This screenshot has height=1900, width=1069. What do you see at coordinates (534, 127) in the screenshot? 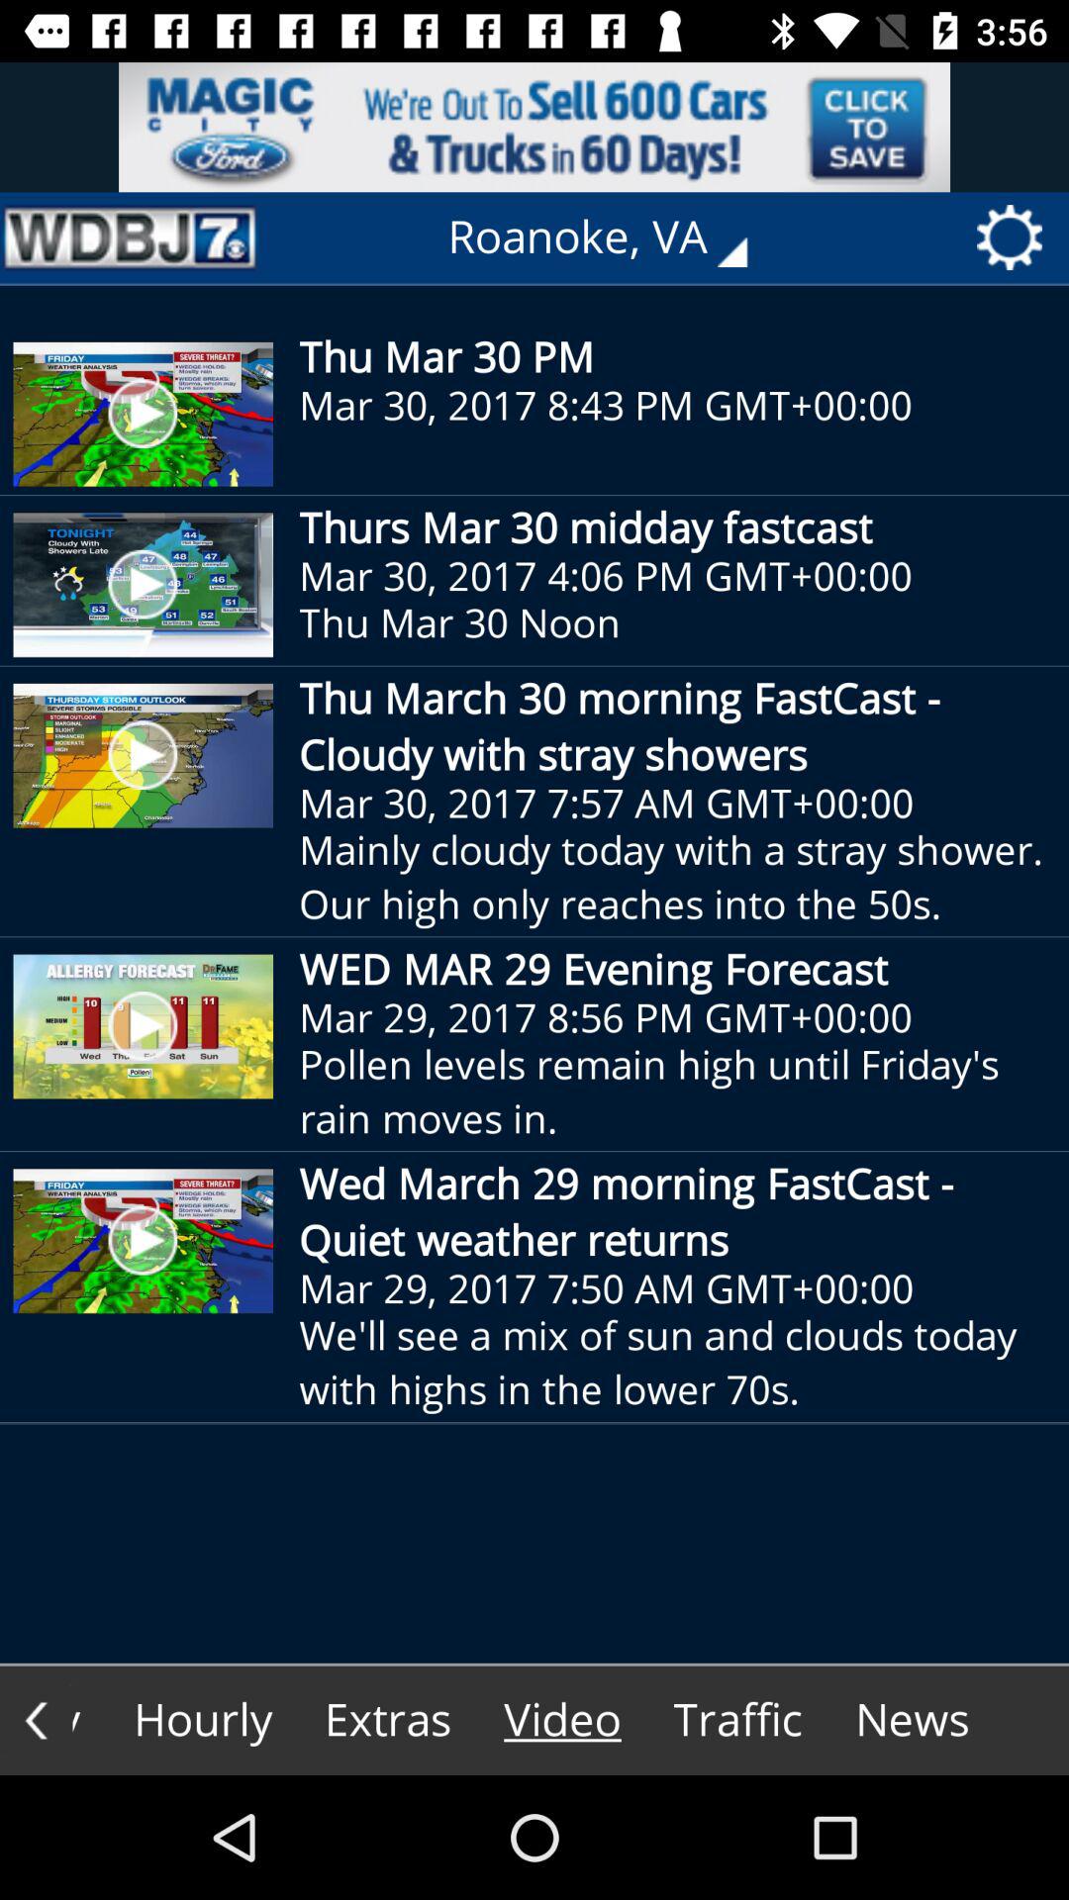
I see `select the advertisement option above` at bounding box center [534, 127].